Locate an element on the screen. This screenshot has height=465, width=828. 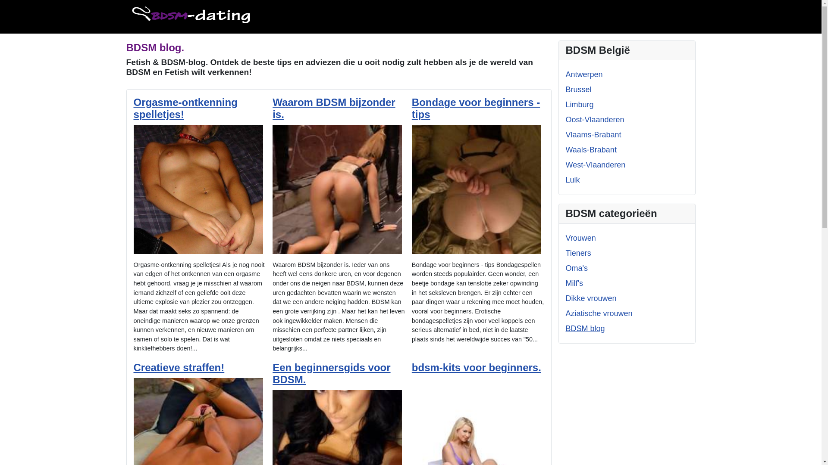
Aziatische vrouwen is located at coordinates (599, 313).